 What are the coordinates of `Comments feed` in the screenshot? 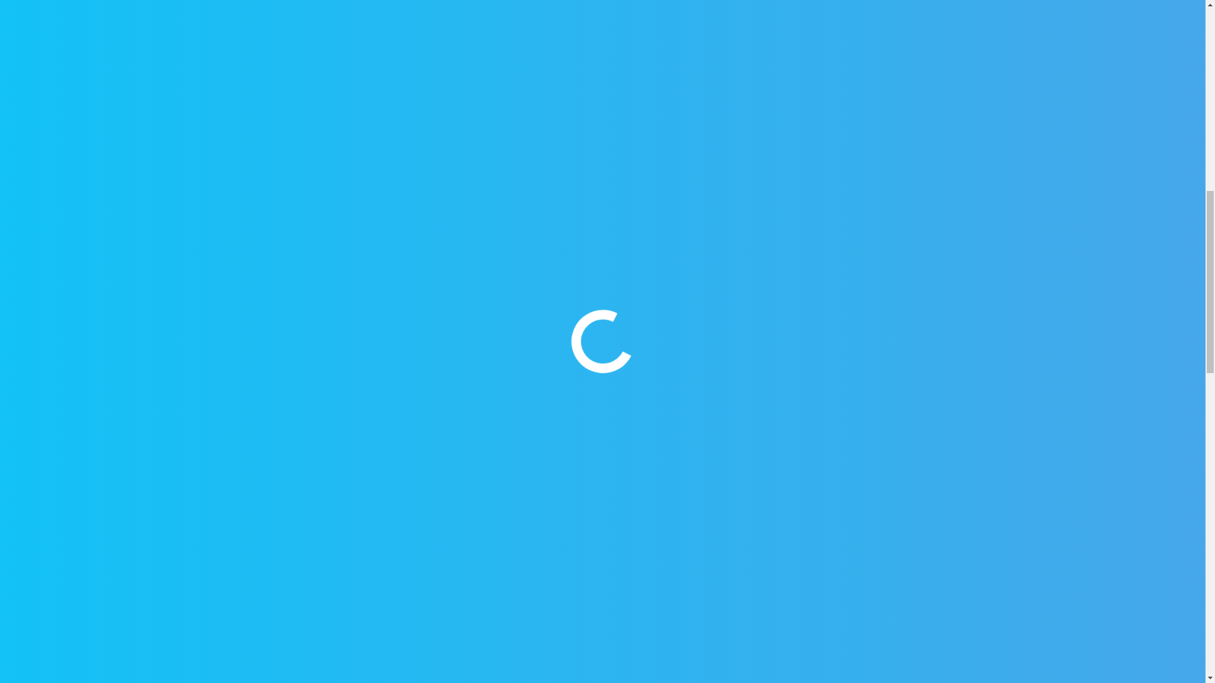 It's located at (275, 284).